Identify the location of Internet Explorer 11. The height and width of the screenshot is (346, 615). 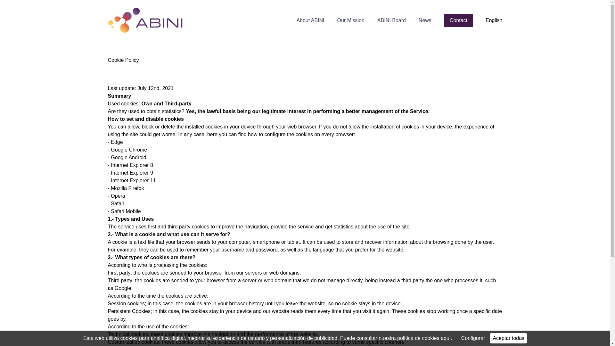
(133, 181).